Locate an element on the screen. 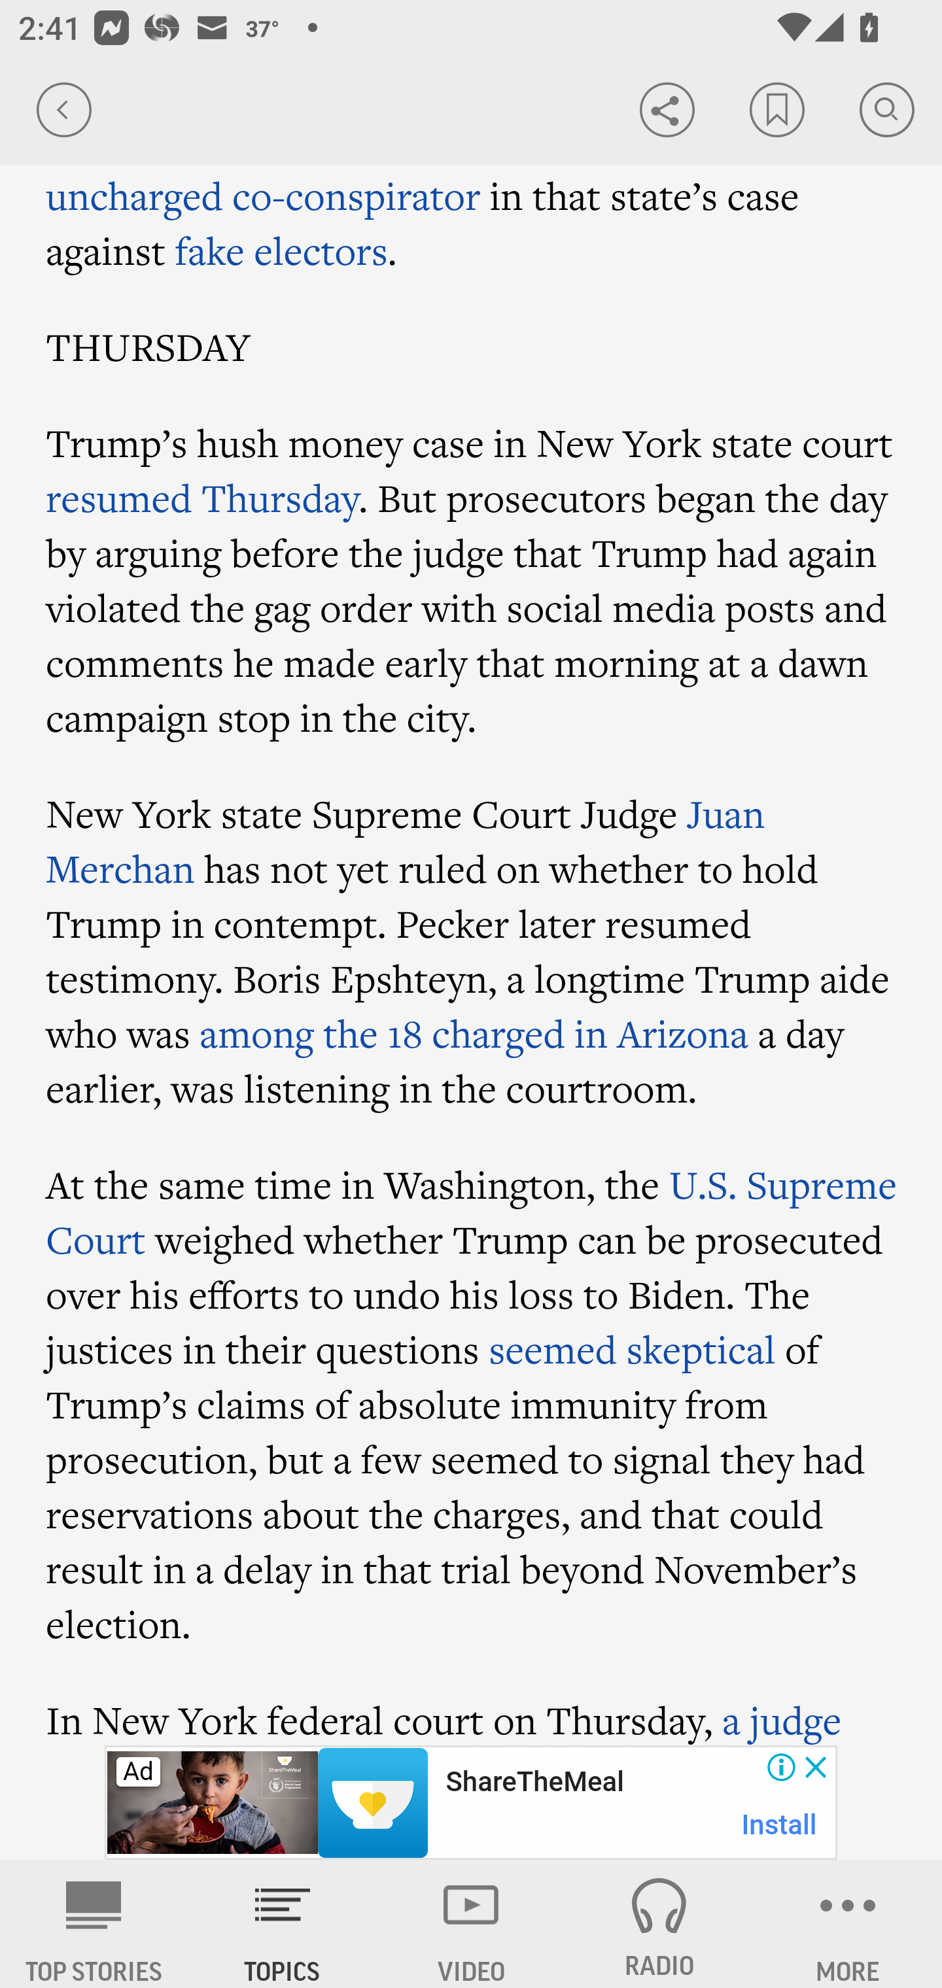 Image resolution: width=942 pixels, height=1988 pixels. a judge rejected is located at coordinates (444, 1719).